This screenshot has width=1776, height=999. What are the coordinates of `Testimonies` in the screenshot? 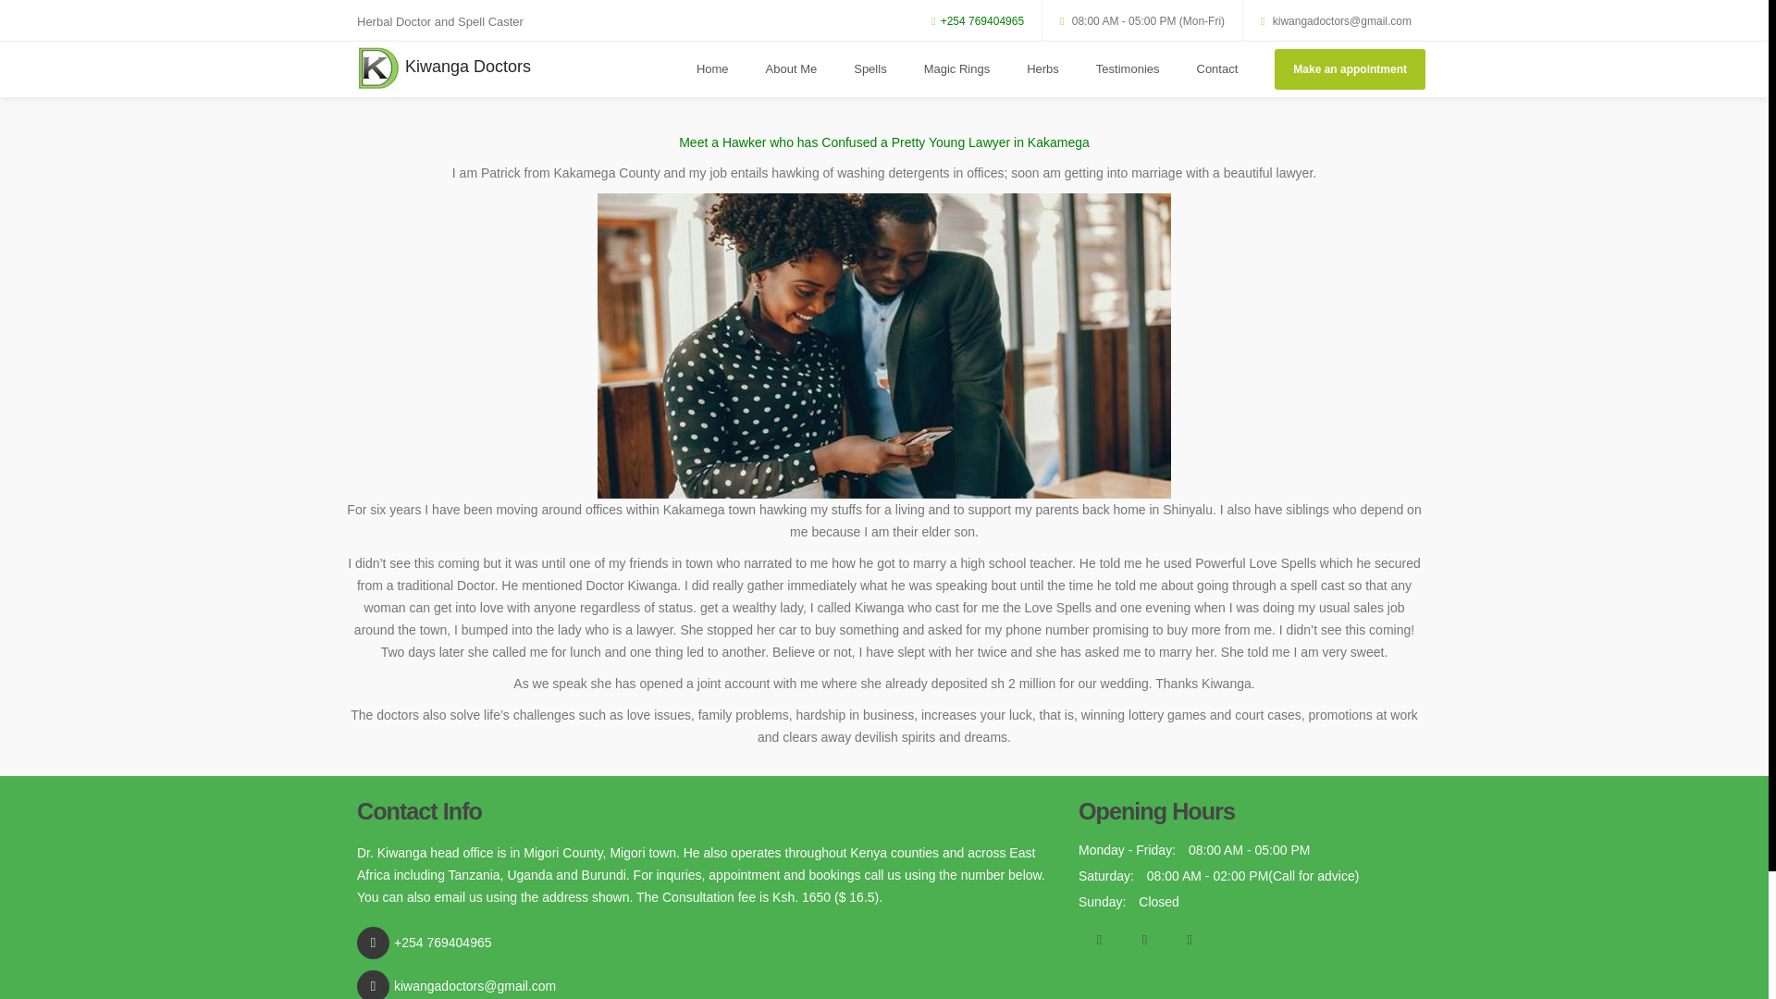 It's located at (1128, 68).